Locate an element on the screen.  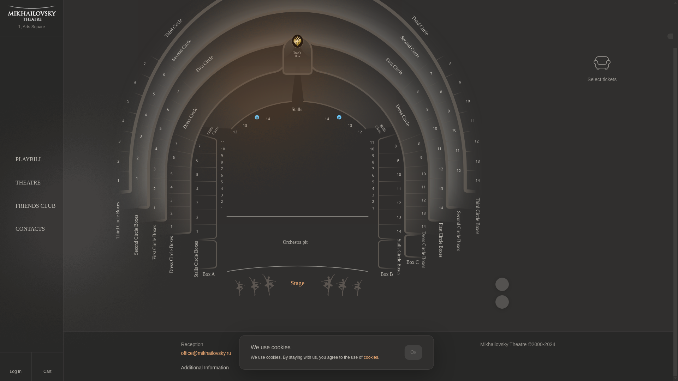
FRIENDS CLUB is located at coordinates (35, 156).